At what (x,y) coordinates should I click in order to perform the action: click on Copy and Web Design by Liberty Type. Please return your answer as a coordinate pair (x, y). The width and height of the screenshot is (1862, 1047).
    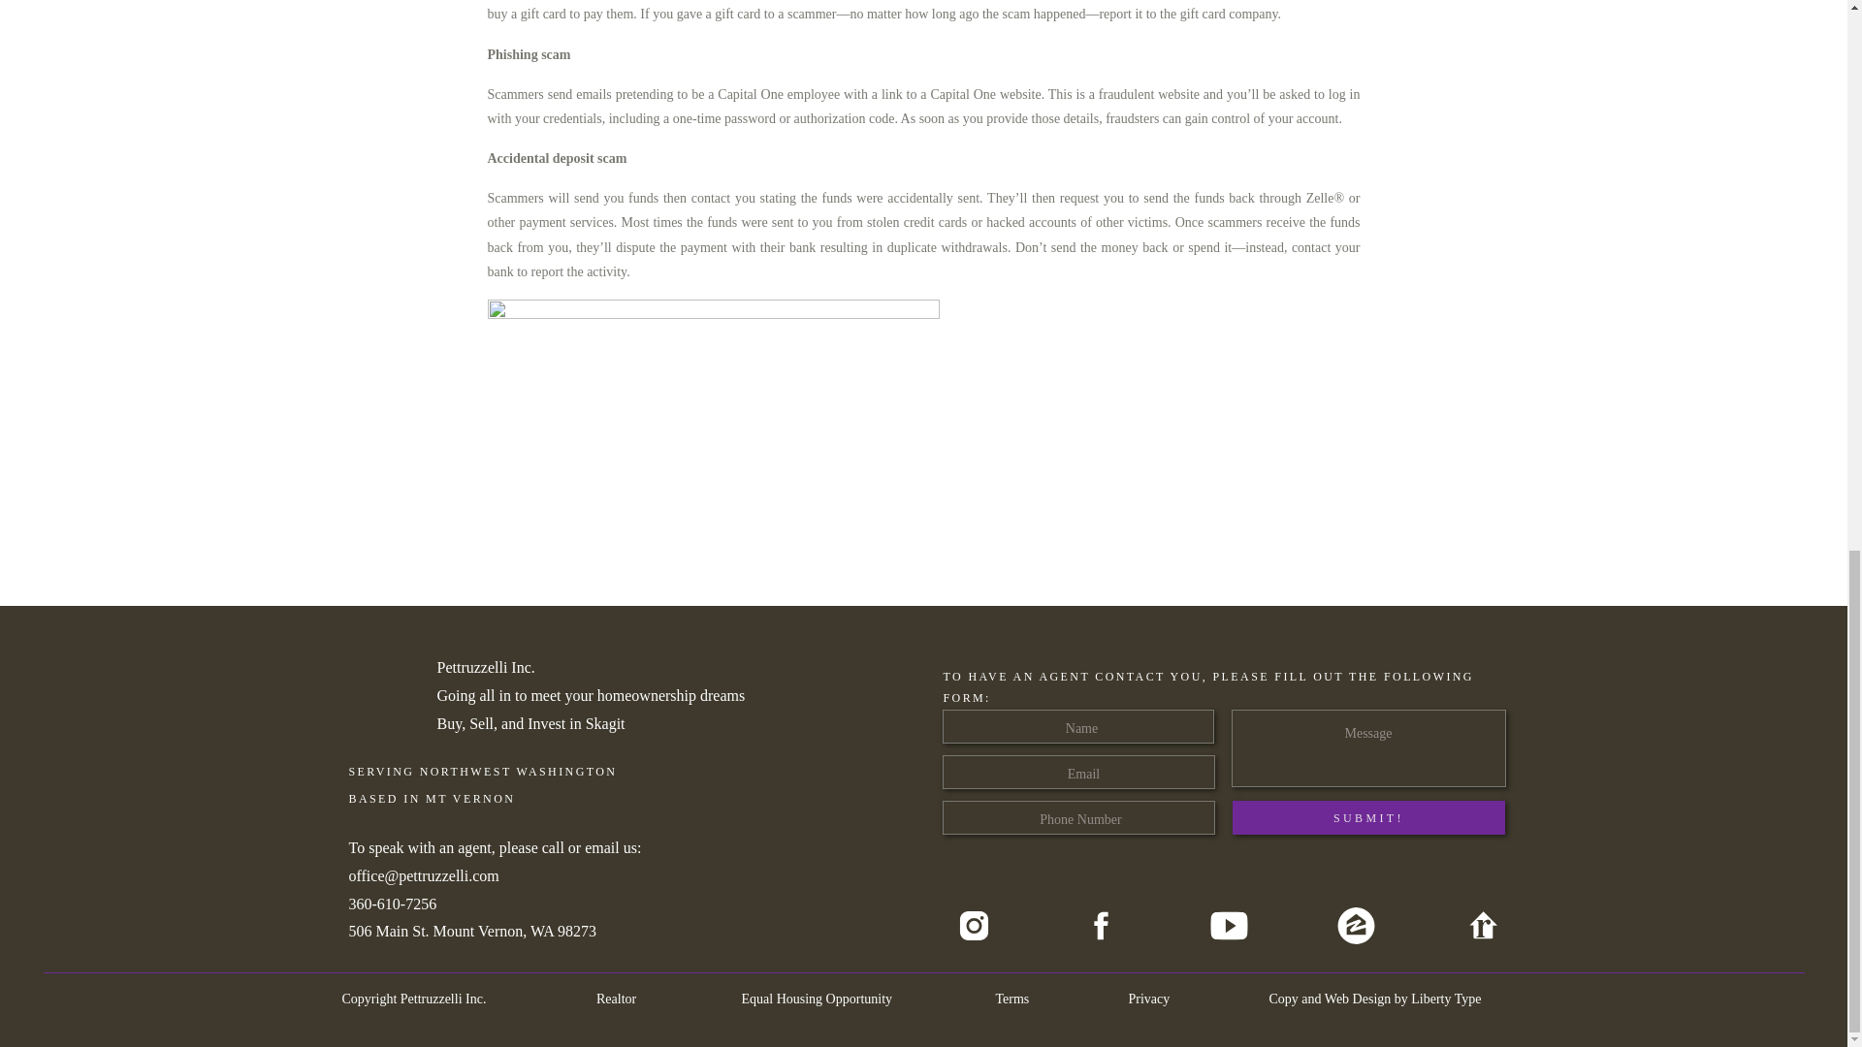
    Looking at the image, I should click on (1386, 998).